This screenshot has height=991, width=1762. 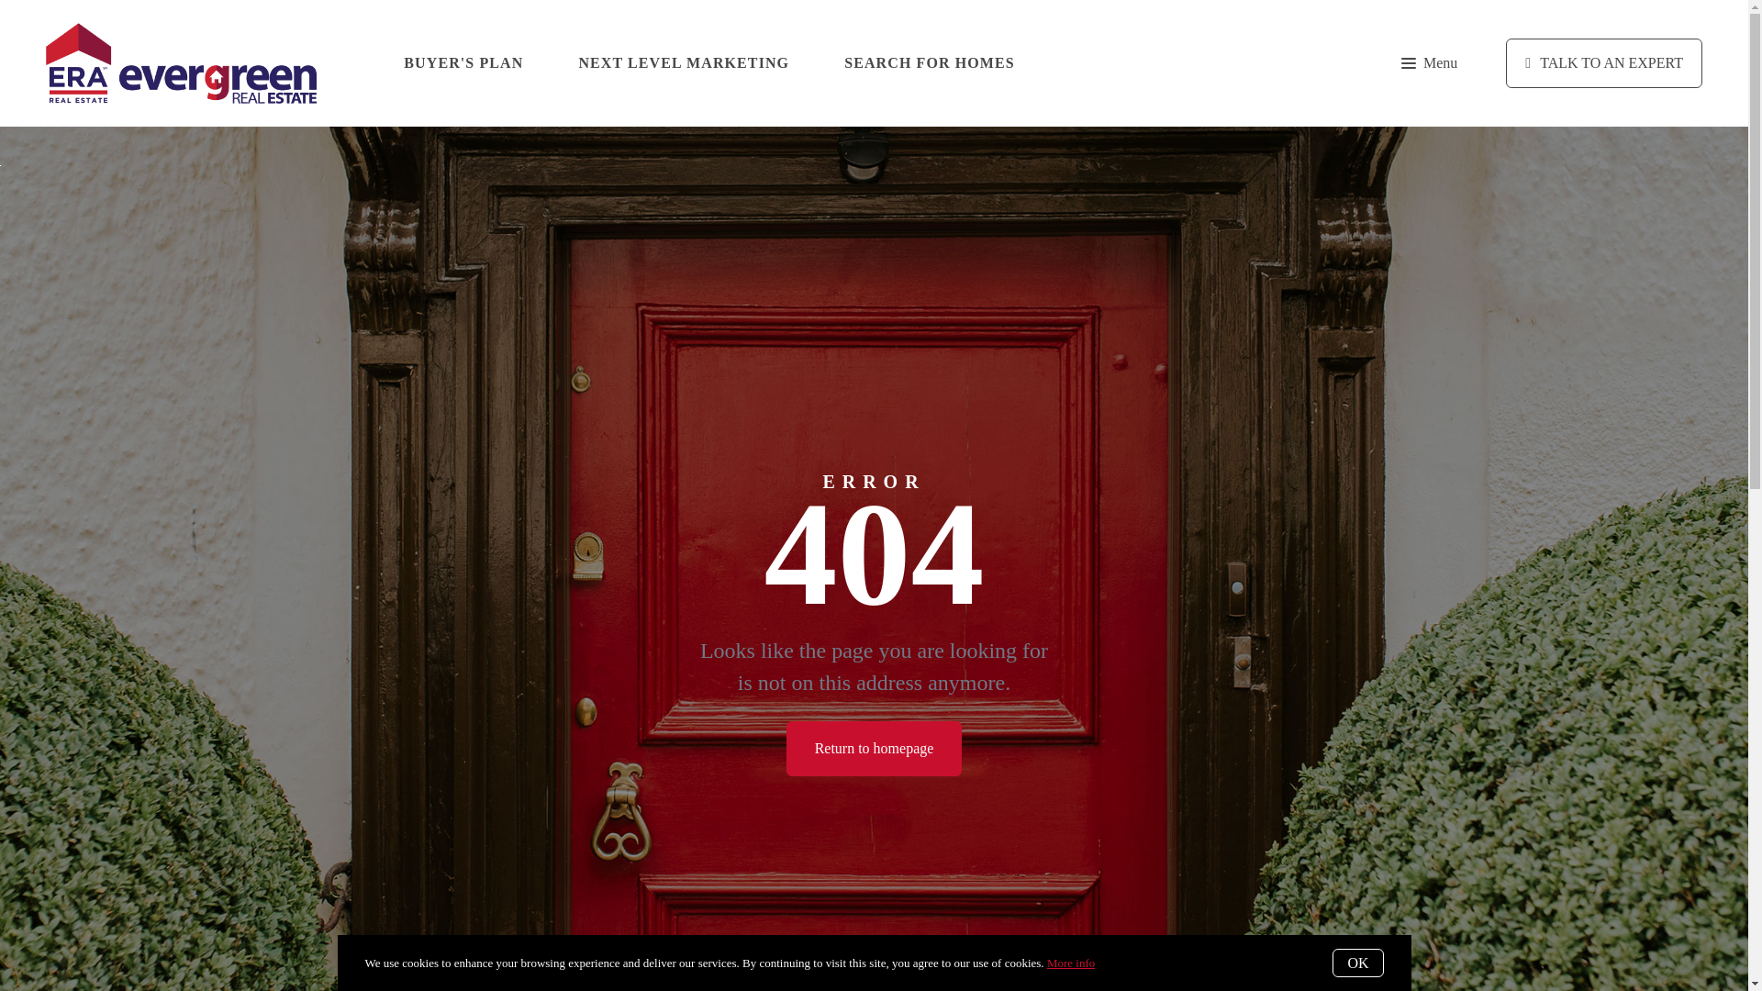 What do you see at coordinates (1428, 62) in the screenshot?
I see `Menu` at bounding box center [1428, 62].